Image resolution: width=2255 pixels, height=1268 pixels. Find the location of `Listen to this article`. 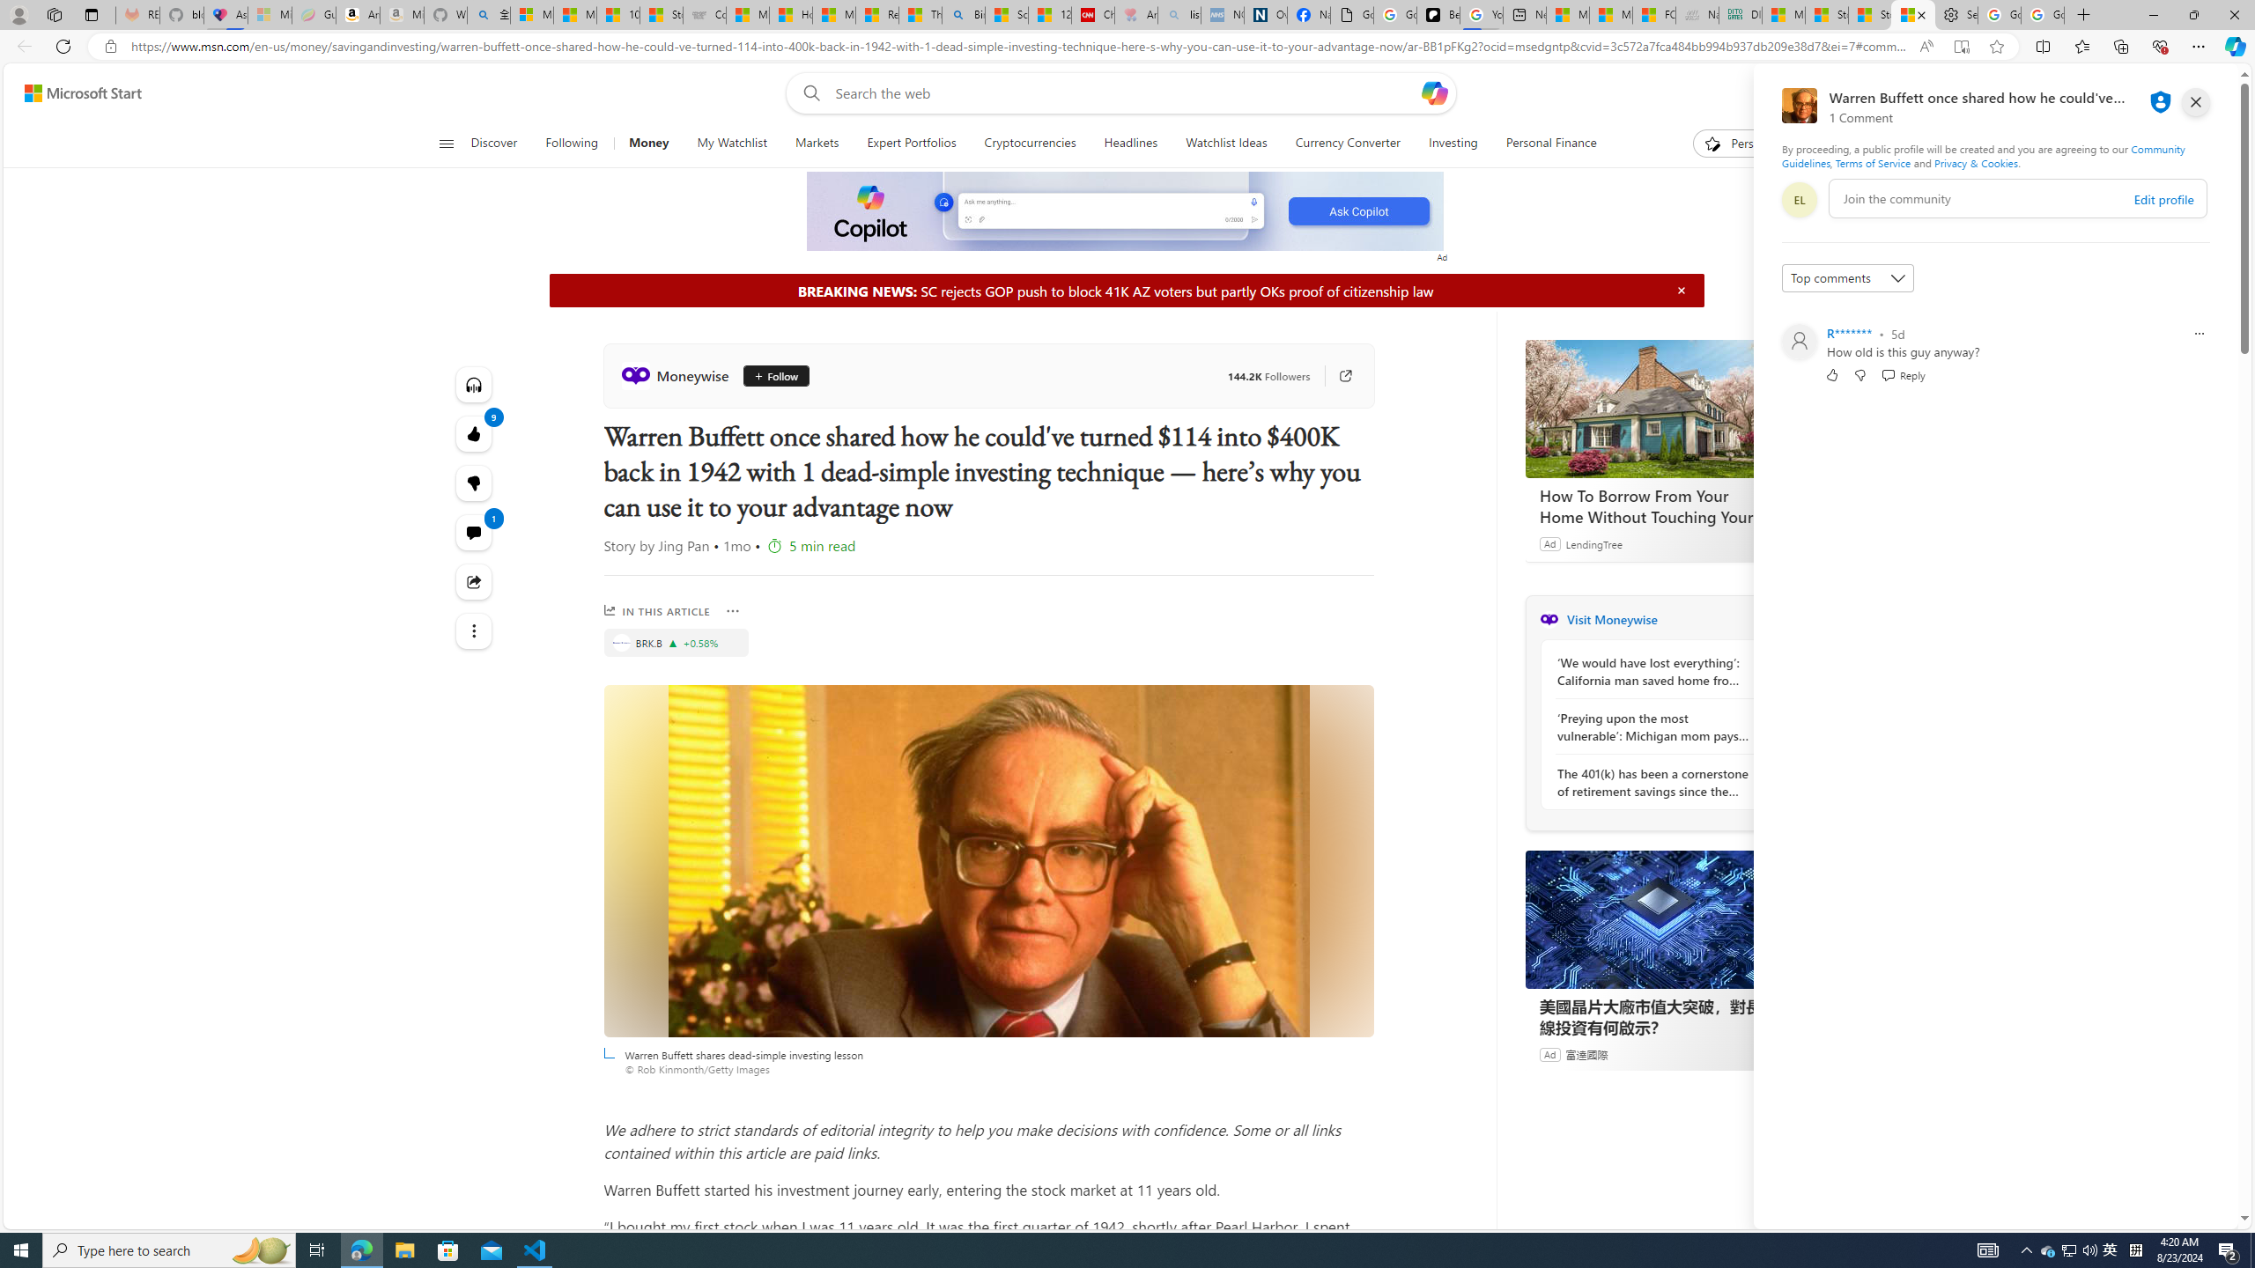

Listen to this article is located at coordinates (474, 384).